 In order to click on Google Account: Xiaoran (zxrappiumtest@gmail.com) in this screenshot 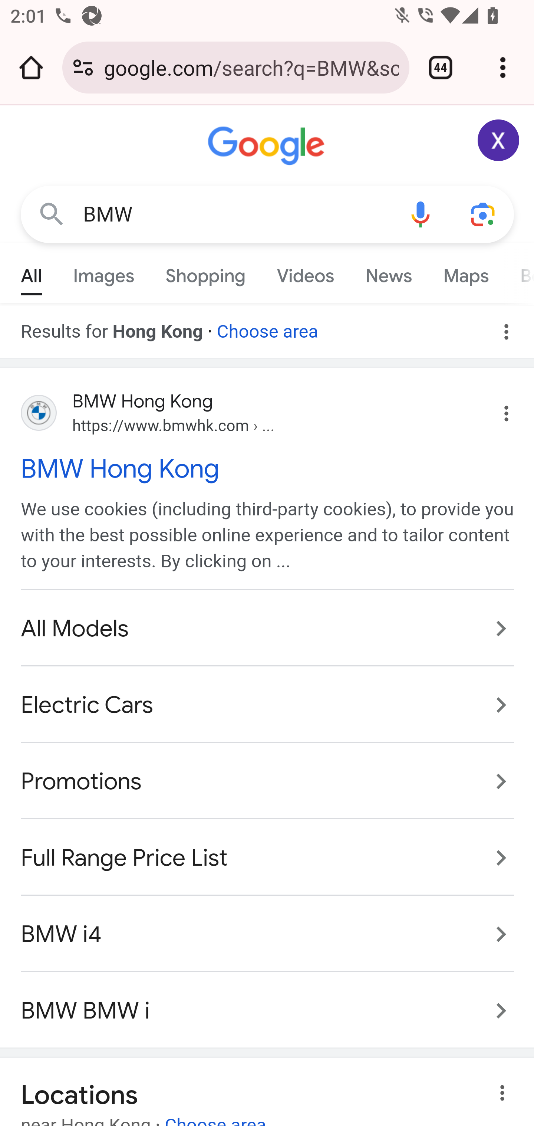, I will do `click(499, 140)`.